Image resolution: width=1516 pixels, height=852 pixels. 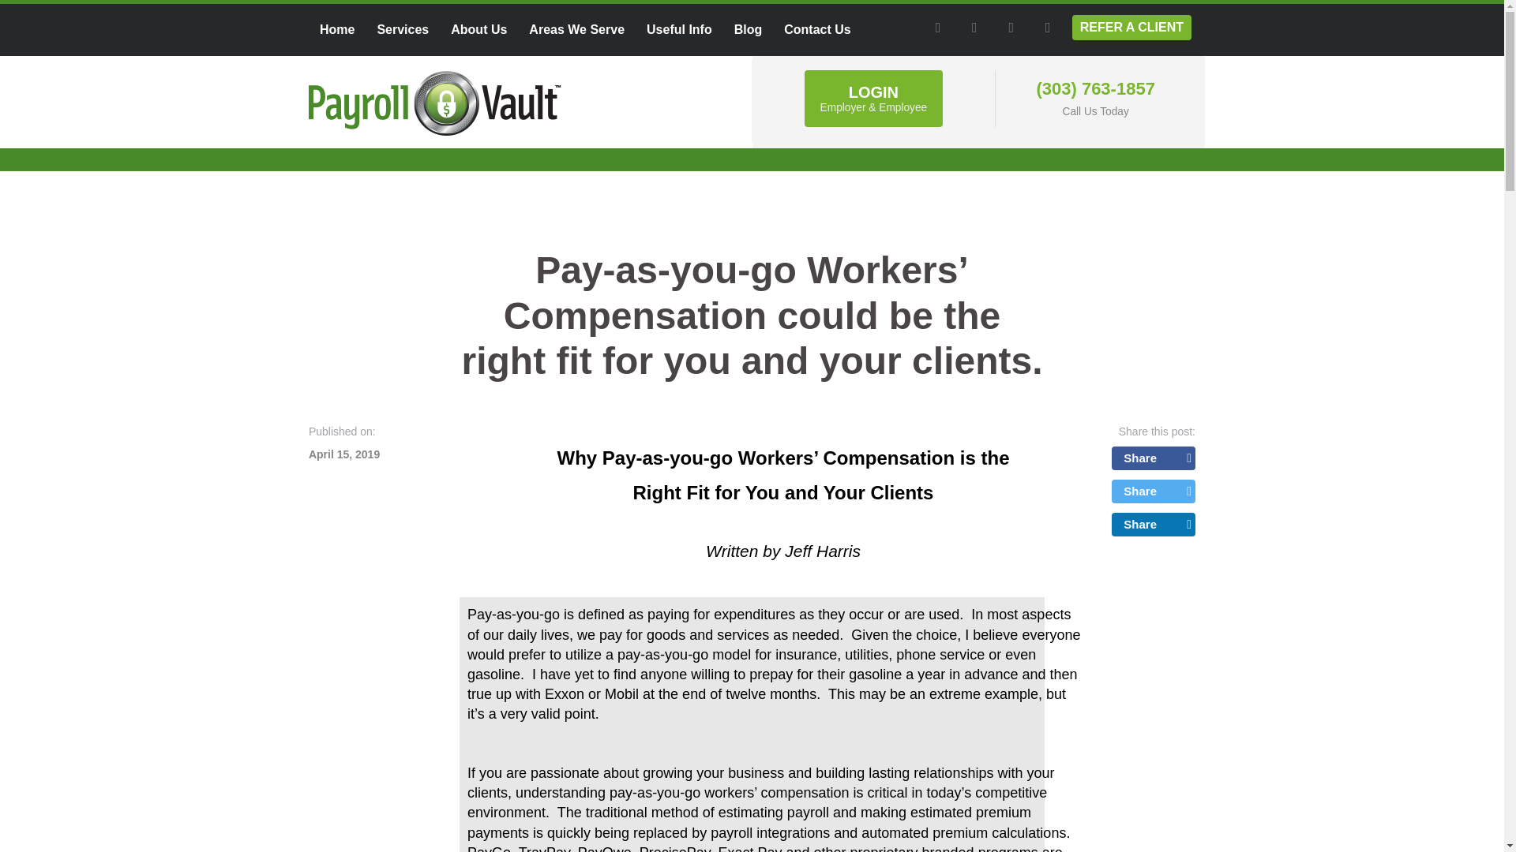 What do you see at coordinates (816, 30) in the screenshot?
I see `Contact Us` at bounding box center [816, 30].